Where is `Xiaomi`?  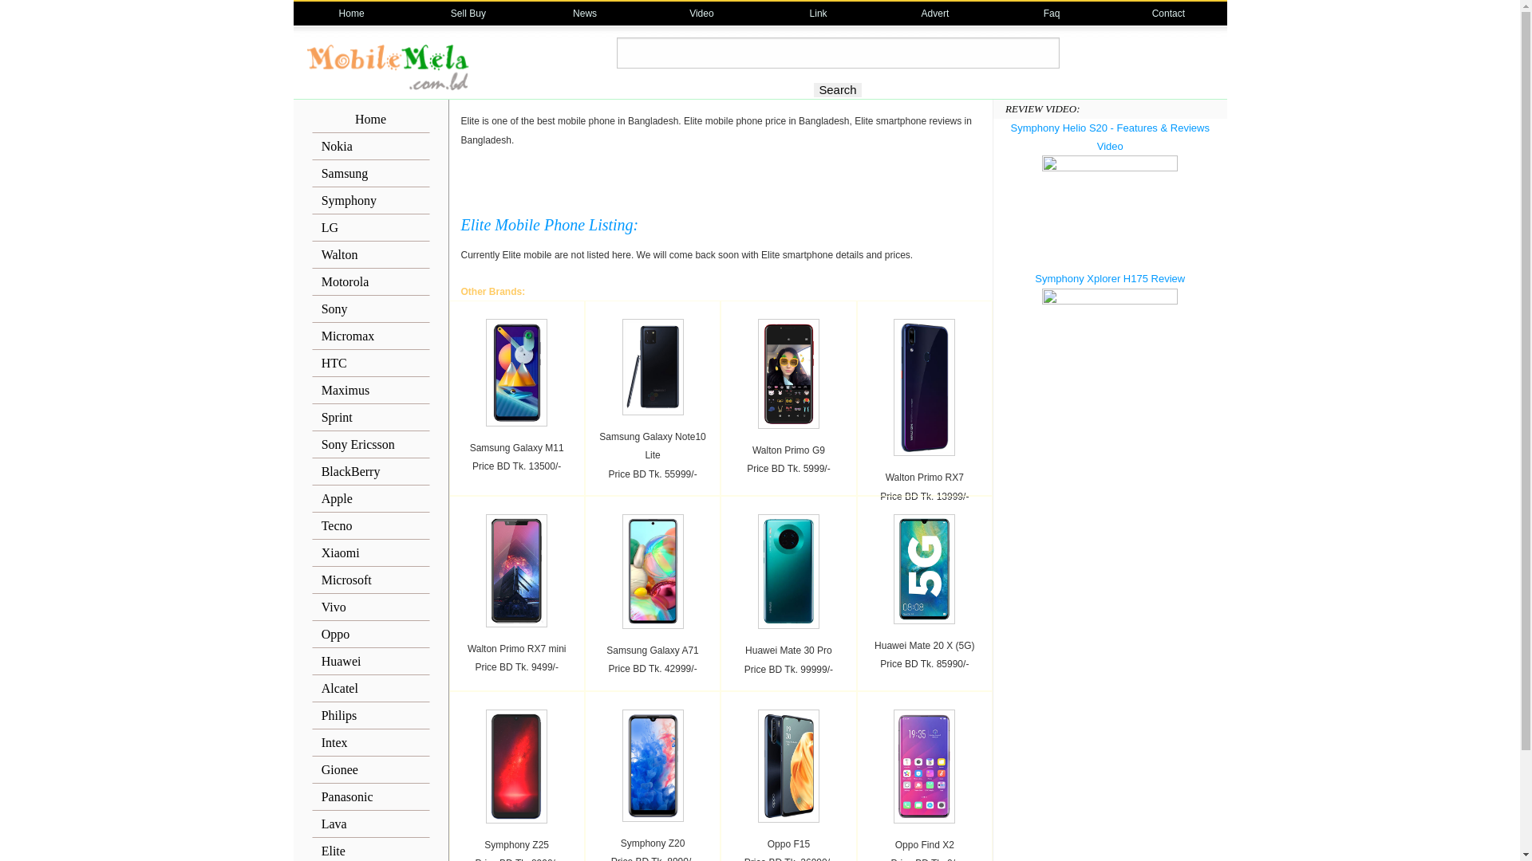 Xiaomi is located at coordinates (370, 553).